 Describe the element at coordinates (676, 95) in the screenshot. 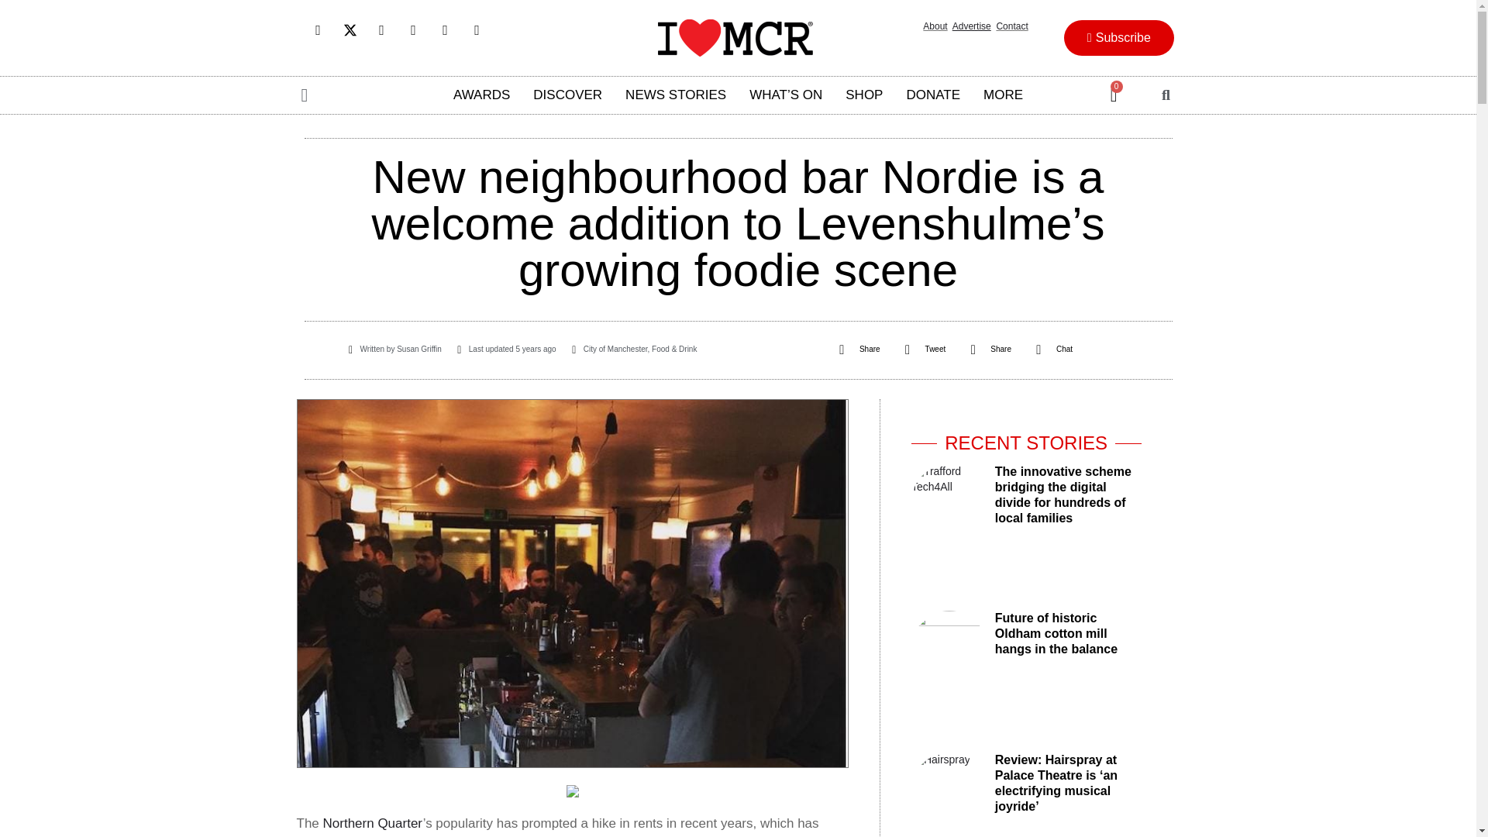

I see `NEWS STORIES` at that location.